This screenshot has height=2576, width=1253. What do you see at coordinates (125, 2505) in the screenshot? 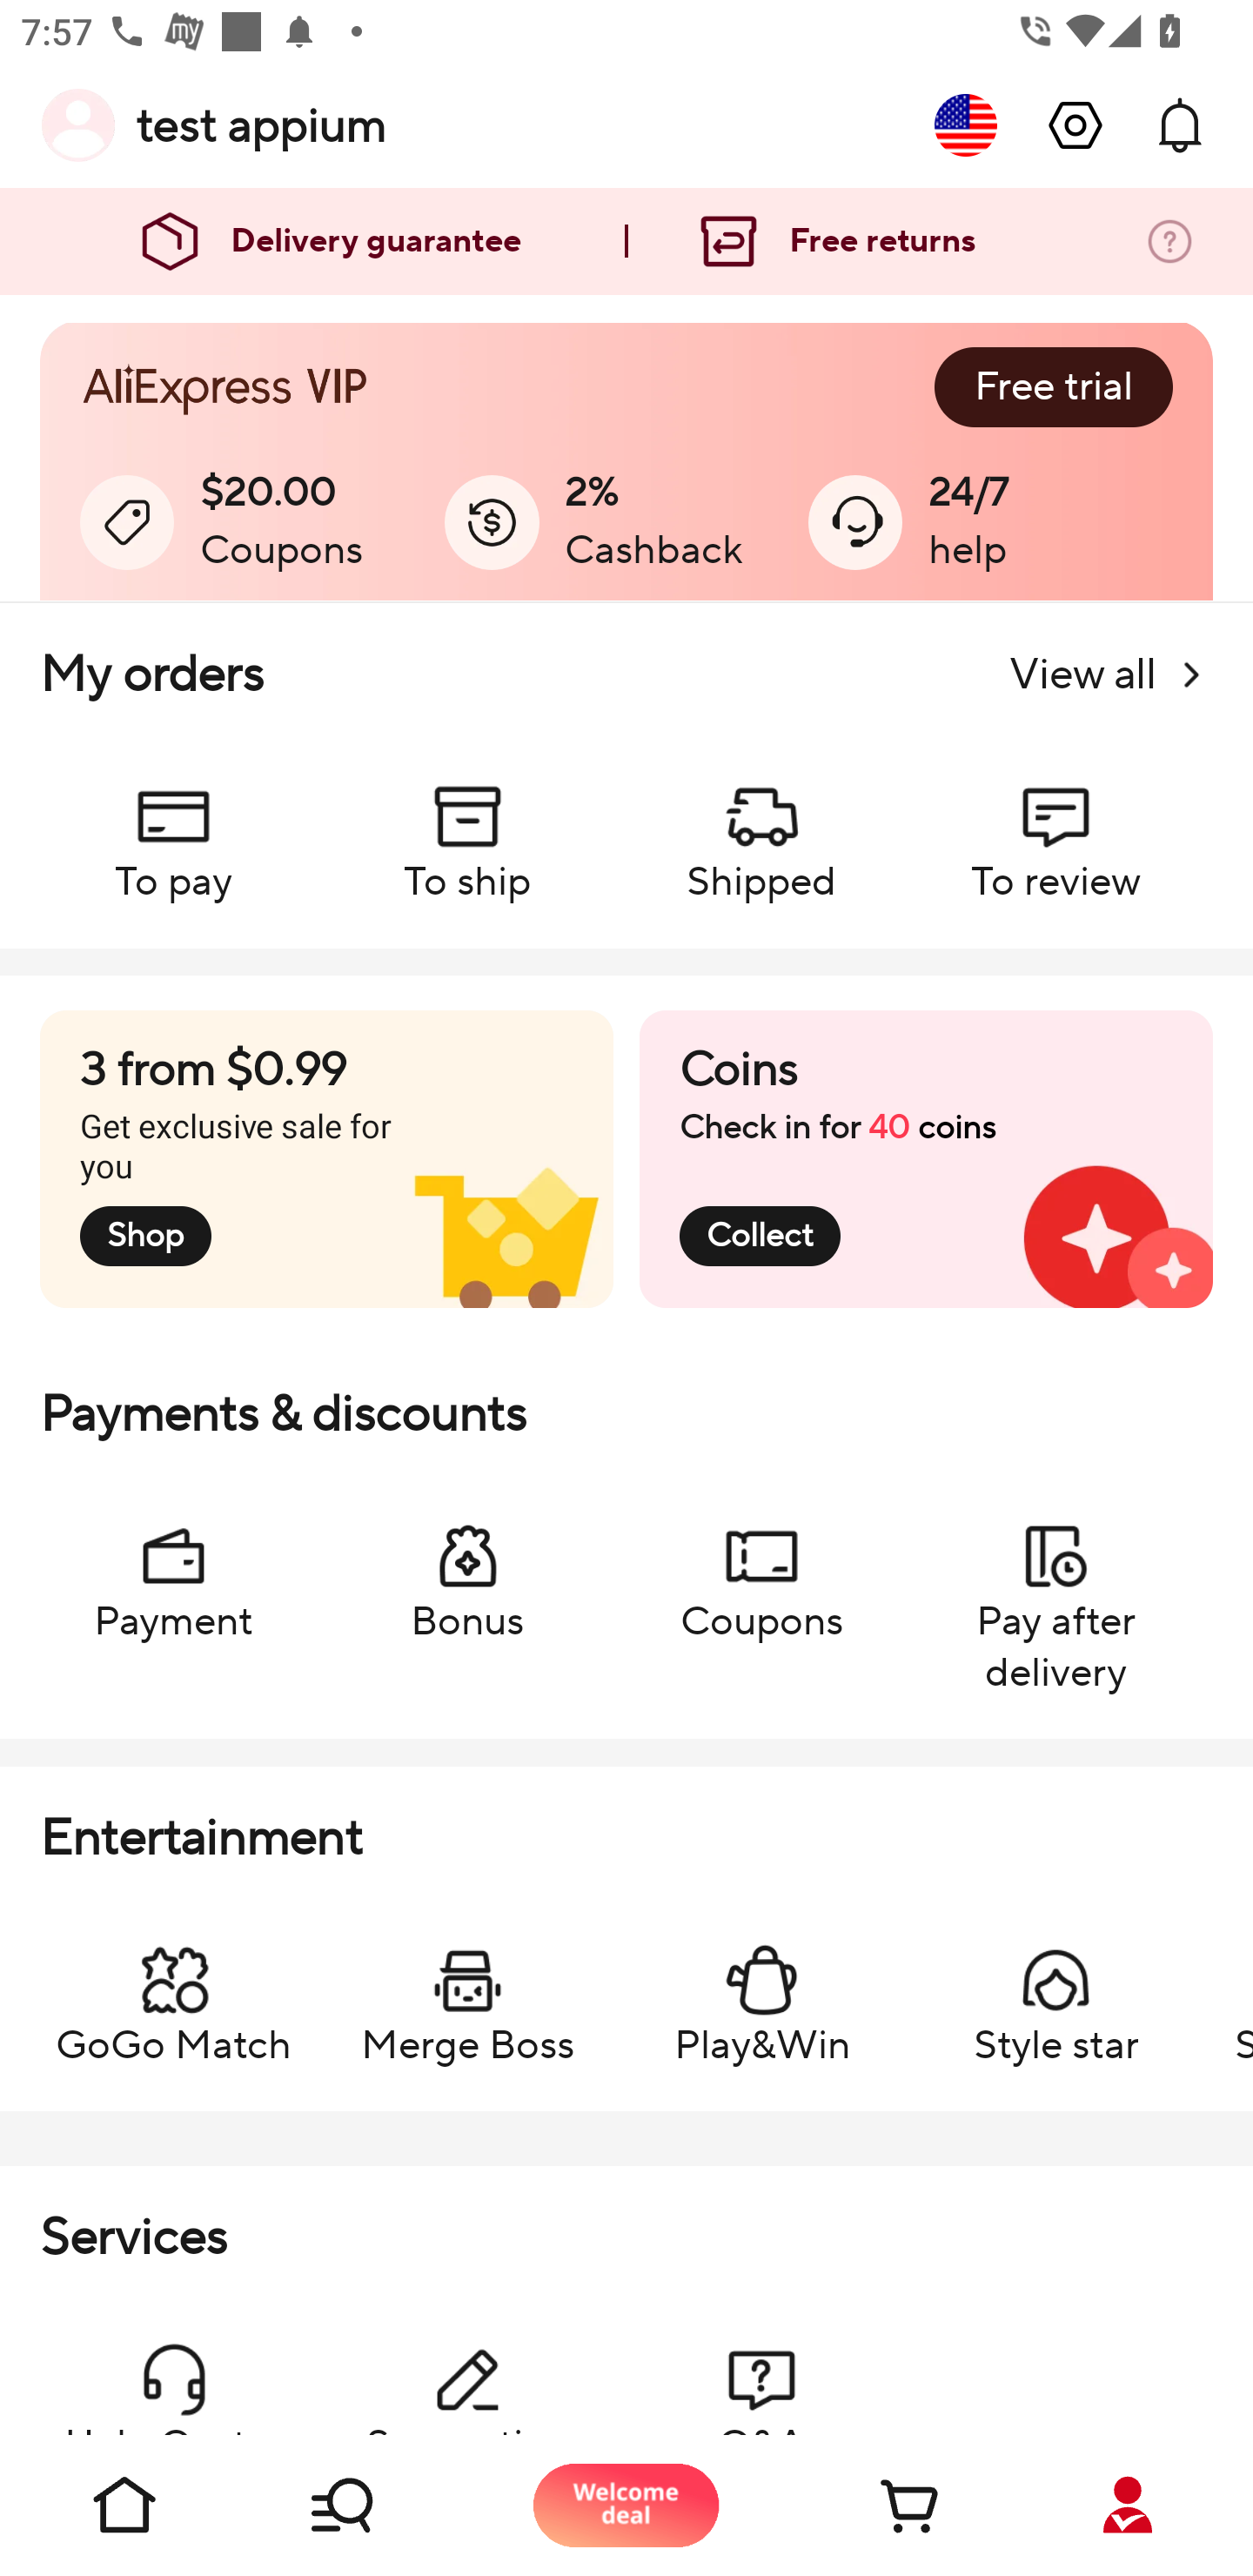
I see `Home` at bounding box center [125, 2505].